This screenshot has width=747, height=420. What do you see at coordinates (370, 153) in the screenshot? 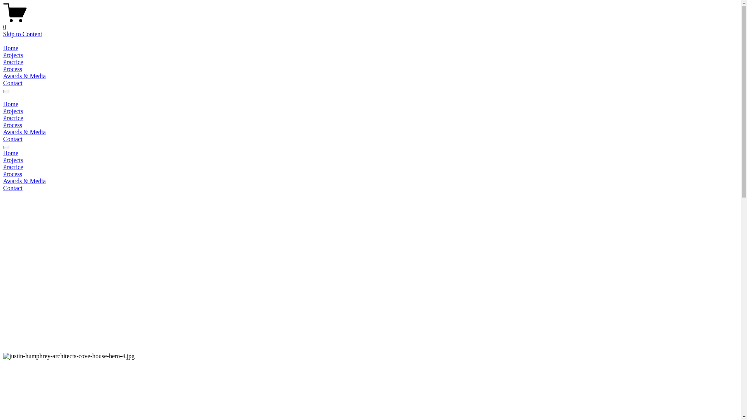
I see `Home` at bounding box center [370, 153].